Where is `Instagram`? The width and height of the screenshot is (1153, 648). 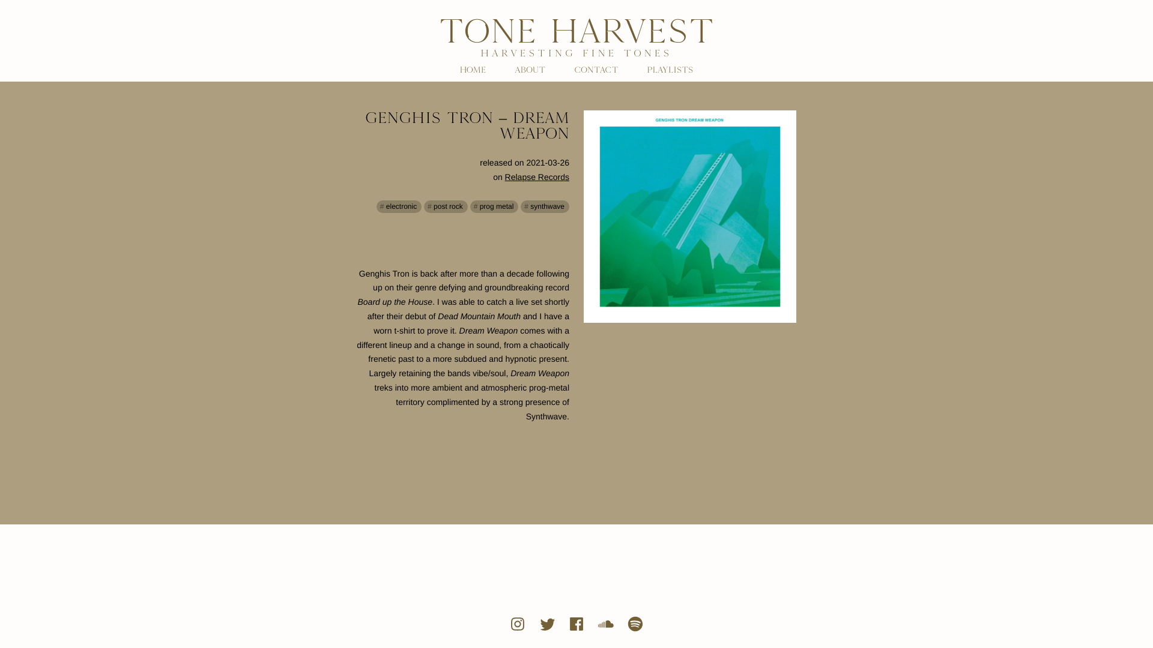 Instagram is located at coordinates (518, 624).